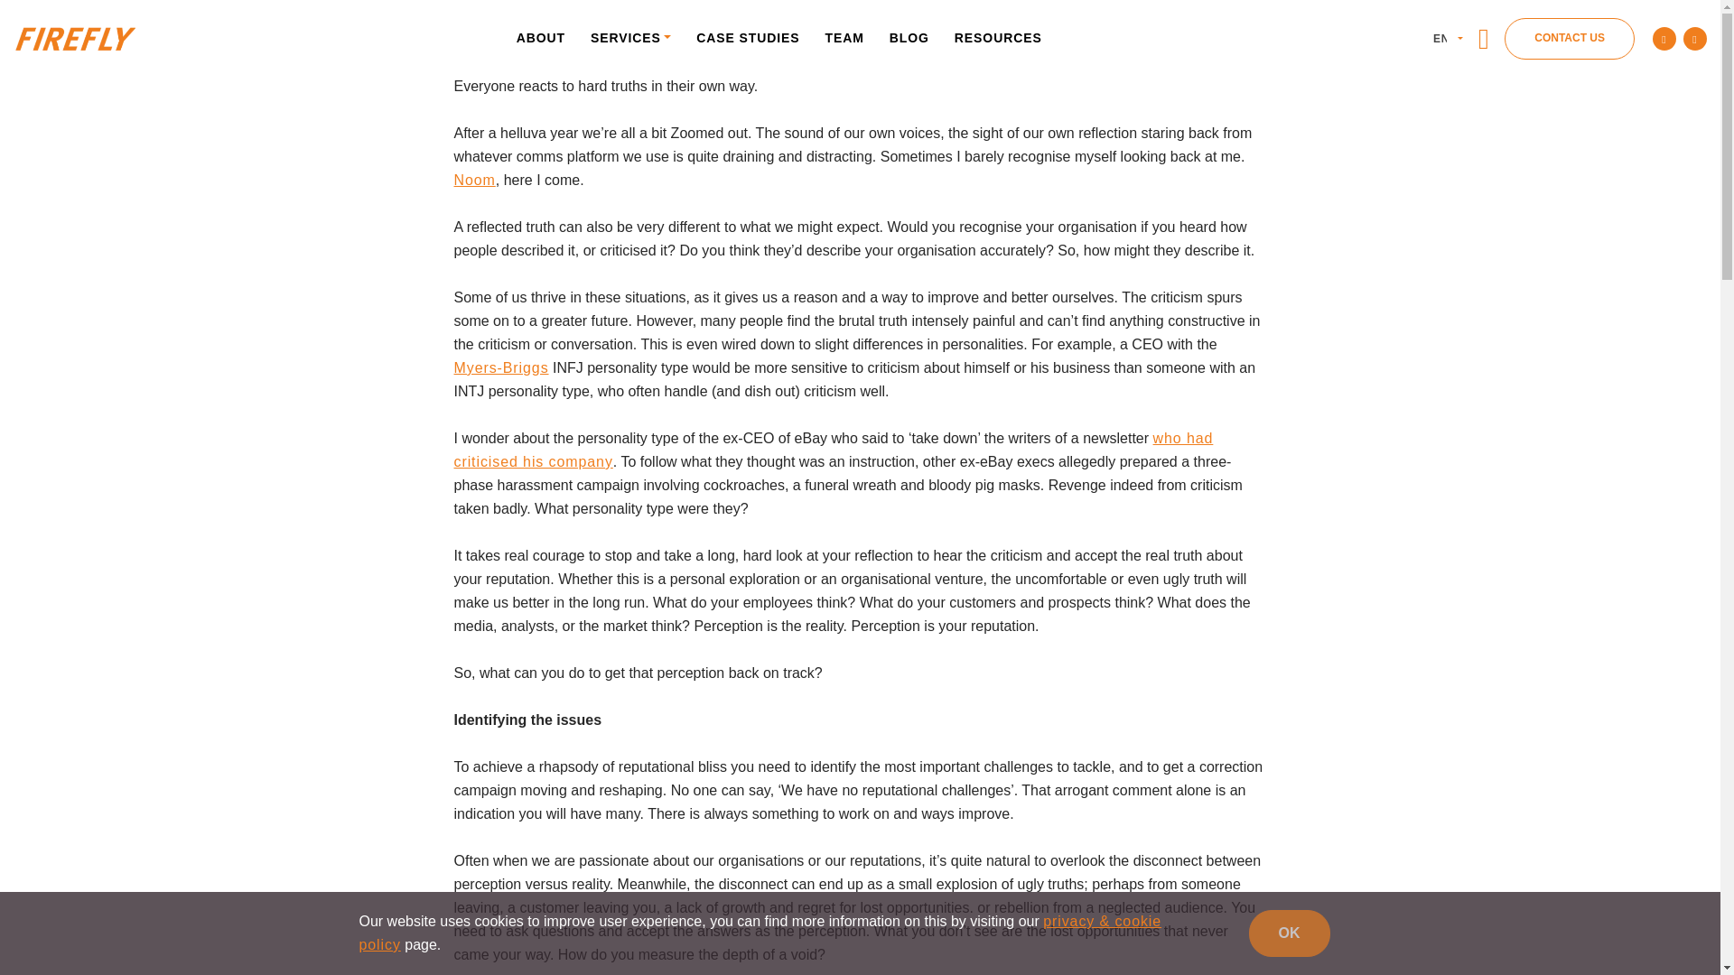 The width and height of the screenshot is (1734, 975). Describe the element at coordinates (747, 36) in the screenshot. I see `CASE STUDIES` at that location.